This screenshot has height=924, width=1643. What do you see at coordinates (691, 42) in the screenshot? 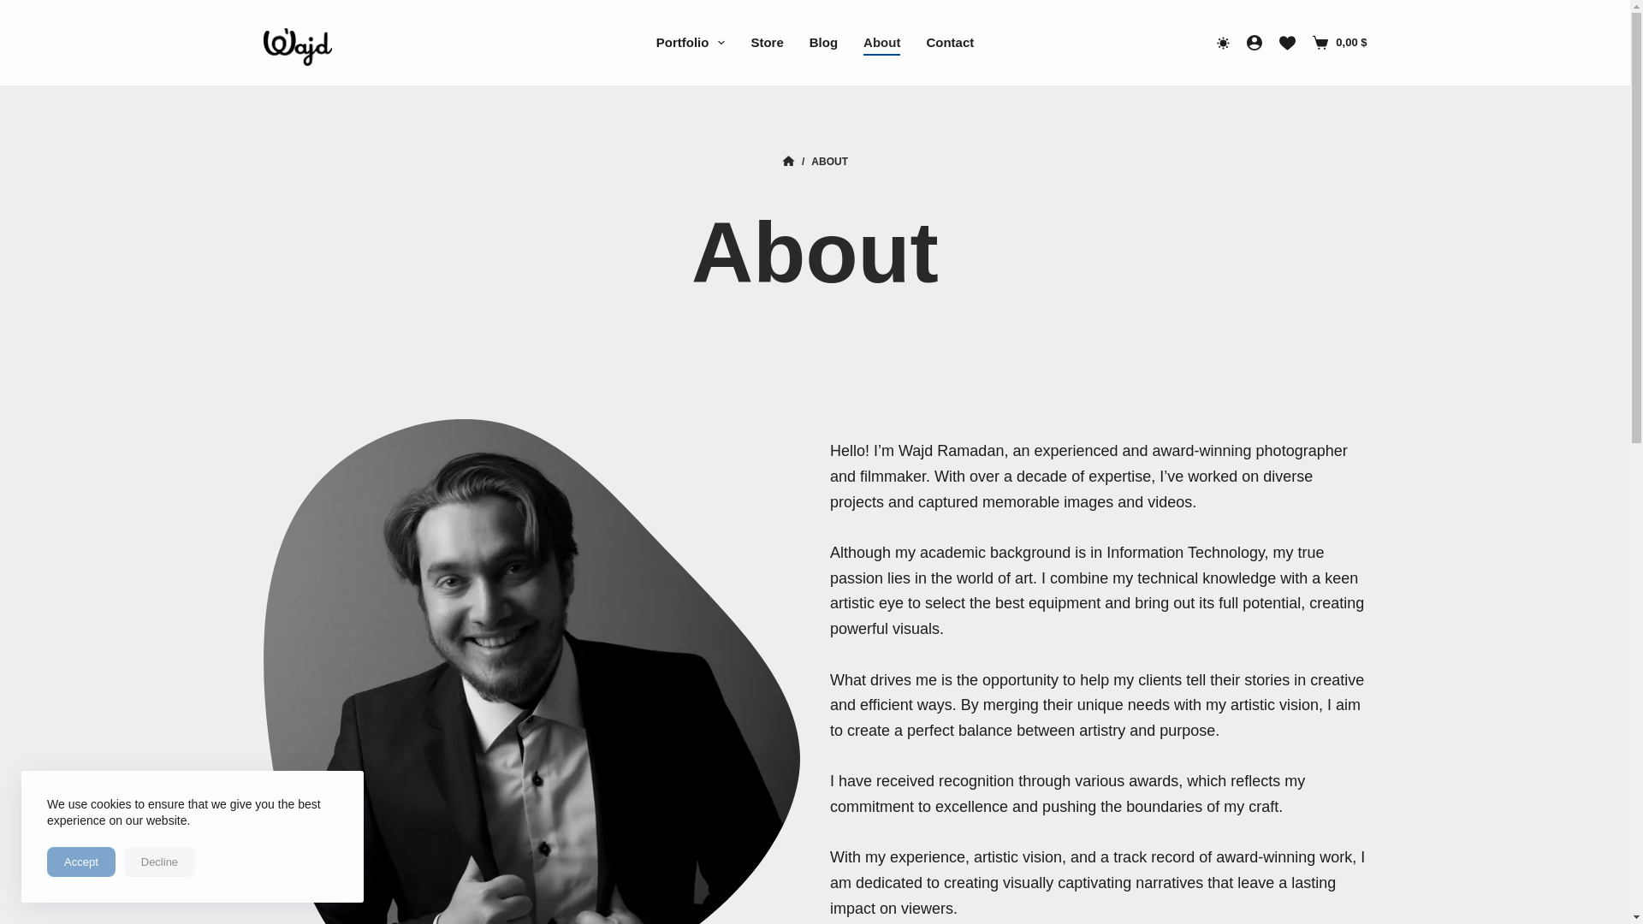
I see `Portfolio` at bounding box center [691, 42].